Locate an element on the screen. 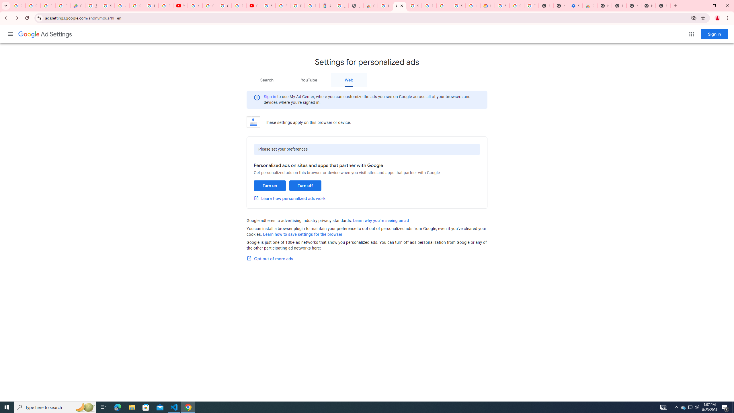  Google apps is located at coordinates (692, 34).